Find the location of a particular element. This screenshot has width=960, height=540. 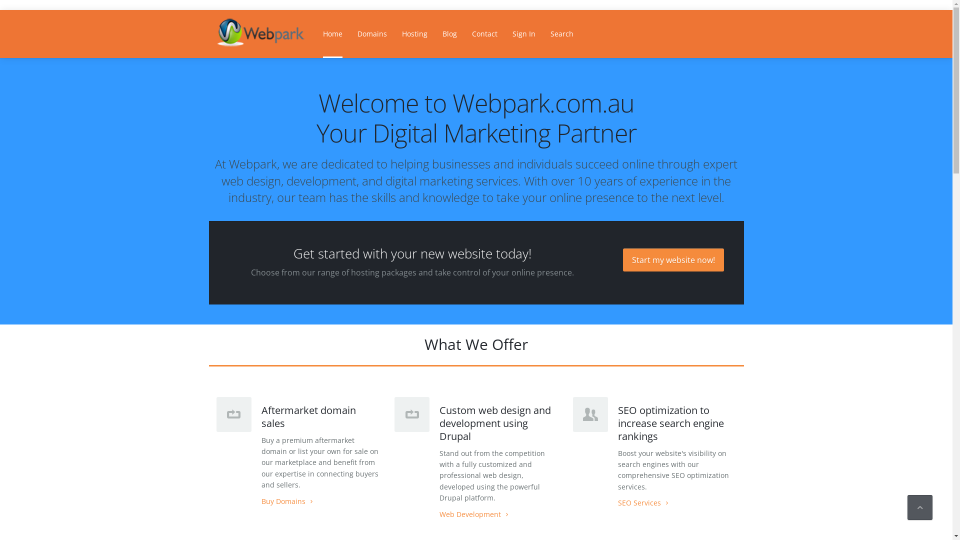

Sign In is located at coordinates (524, 34).